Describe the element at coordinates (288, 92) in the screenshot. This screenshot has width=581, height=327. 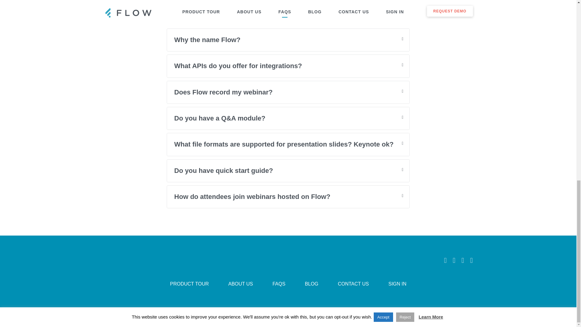
I see `Does Flow record my webinar?` at that location.